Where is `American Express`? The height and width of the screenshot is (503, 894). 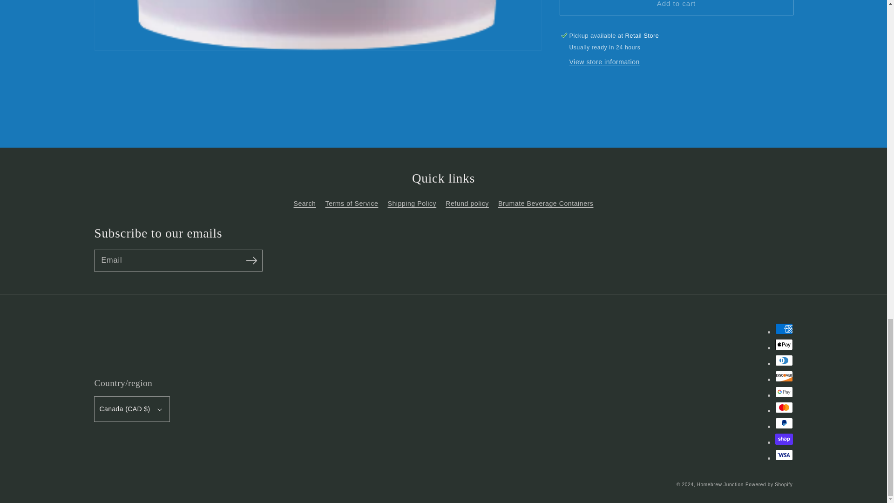
American Express is located at coordinates (783, 329).